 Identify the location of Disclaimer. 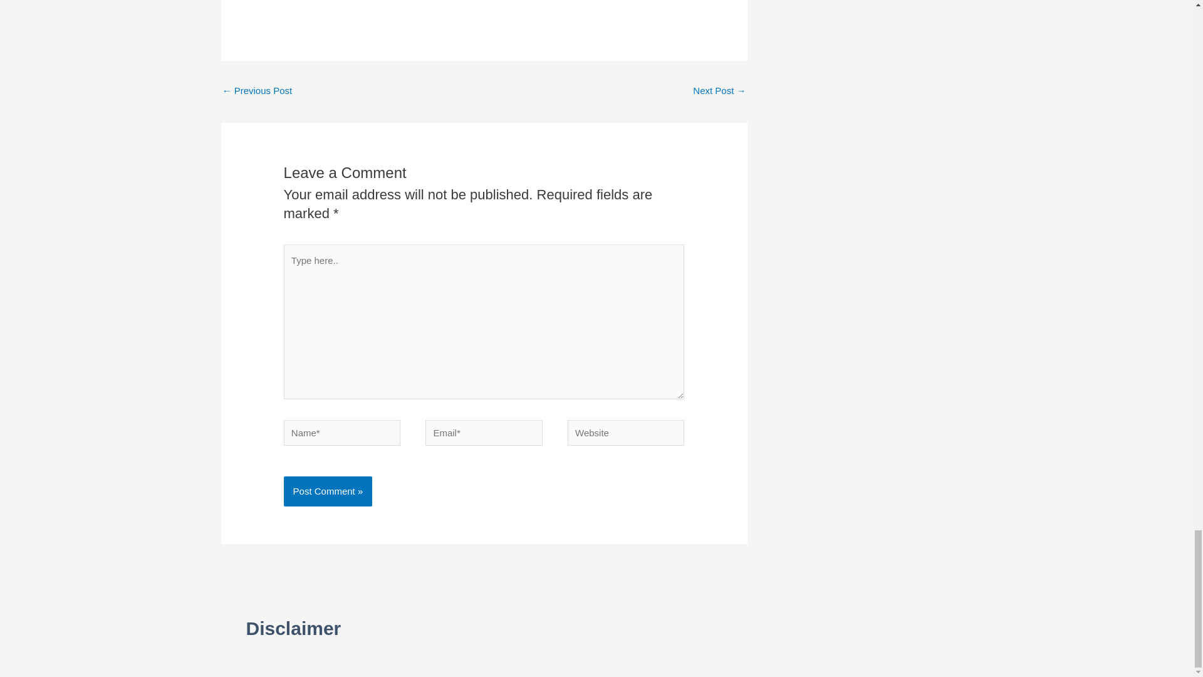
(293, 628).